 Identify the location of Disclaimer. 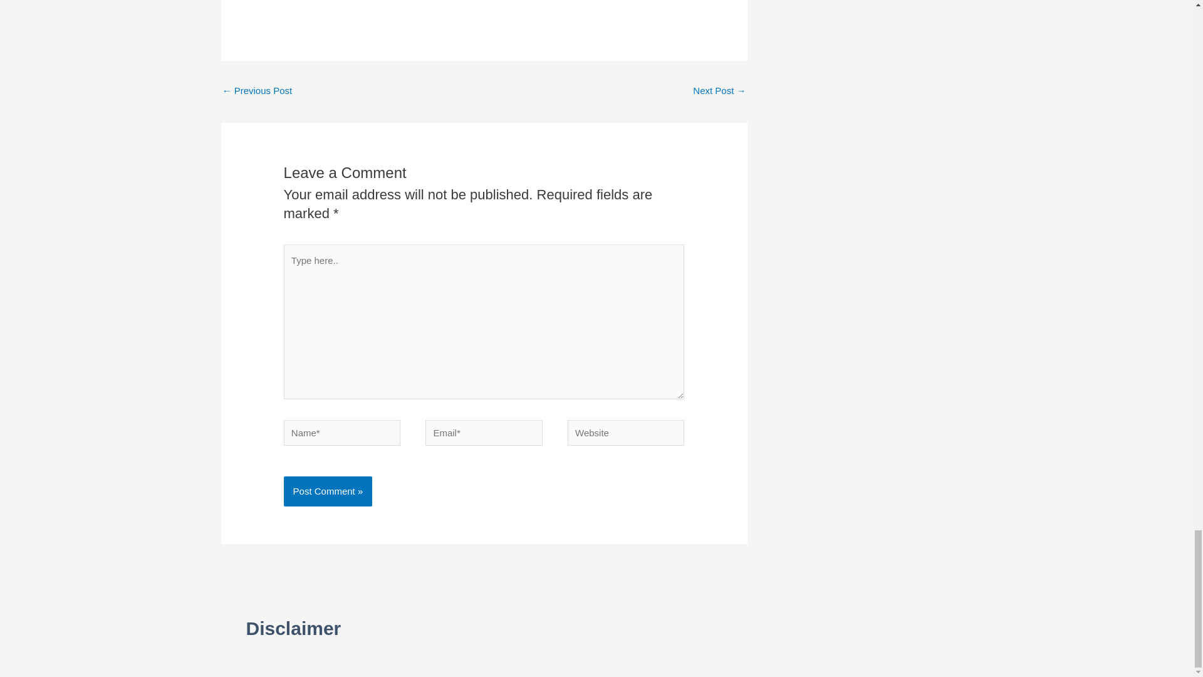
(293, 628).